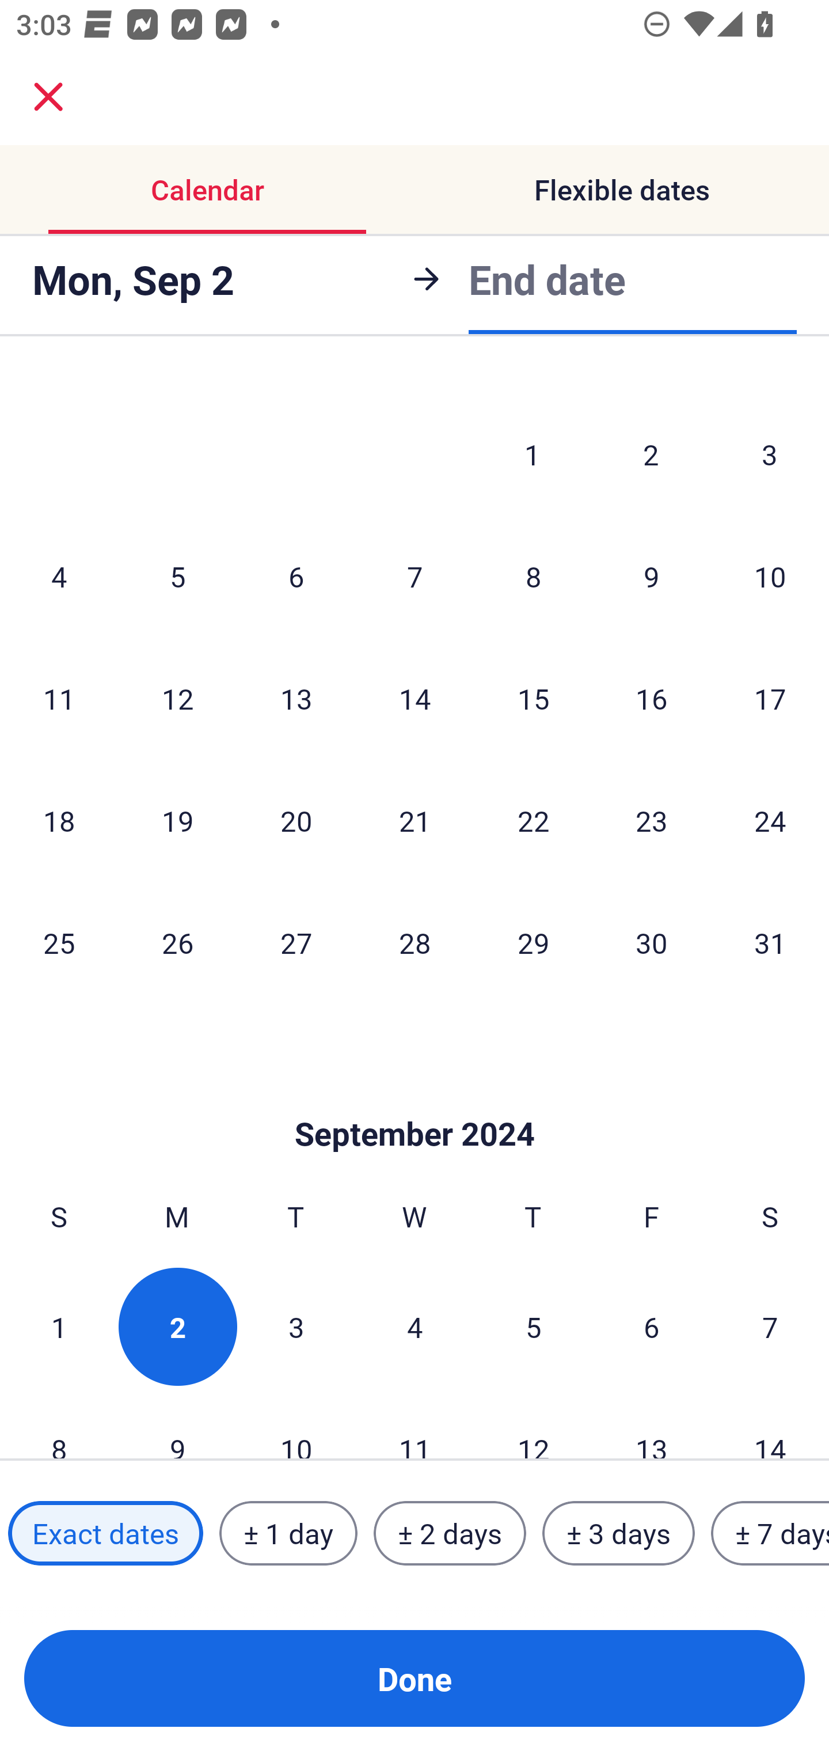  Describe the element at coordinates (296, 820) in the screenshot. I see `20 Tuesday, August 20, 2024` at that location.